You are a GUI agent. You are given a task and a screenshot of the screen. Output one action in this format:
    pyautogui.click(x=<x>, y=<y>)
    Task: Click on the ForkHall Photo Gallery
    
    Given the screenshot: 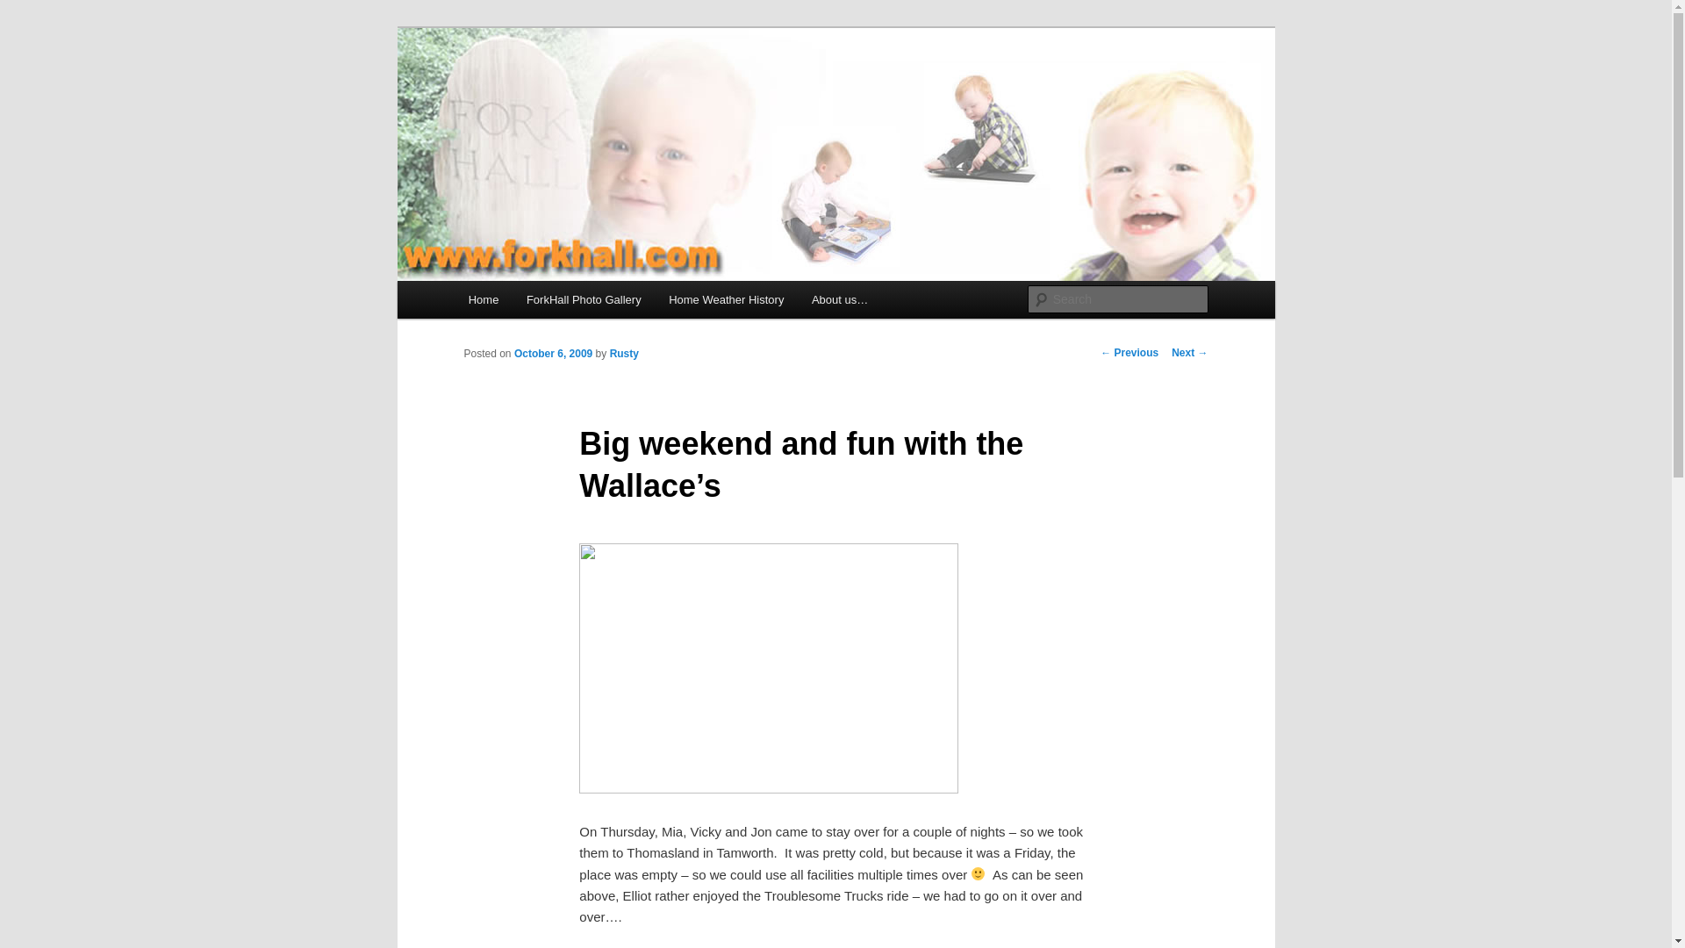 What is the action you would take?
    pyautogui.click(x=583, y=298)
    